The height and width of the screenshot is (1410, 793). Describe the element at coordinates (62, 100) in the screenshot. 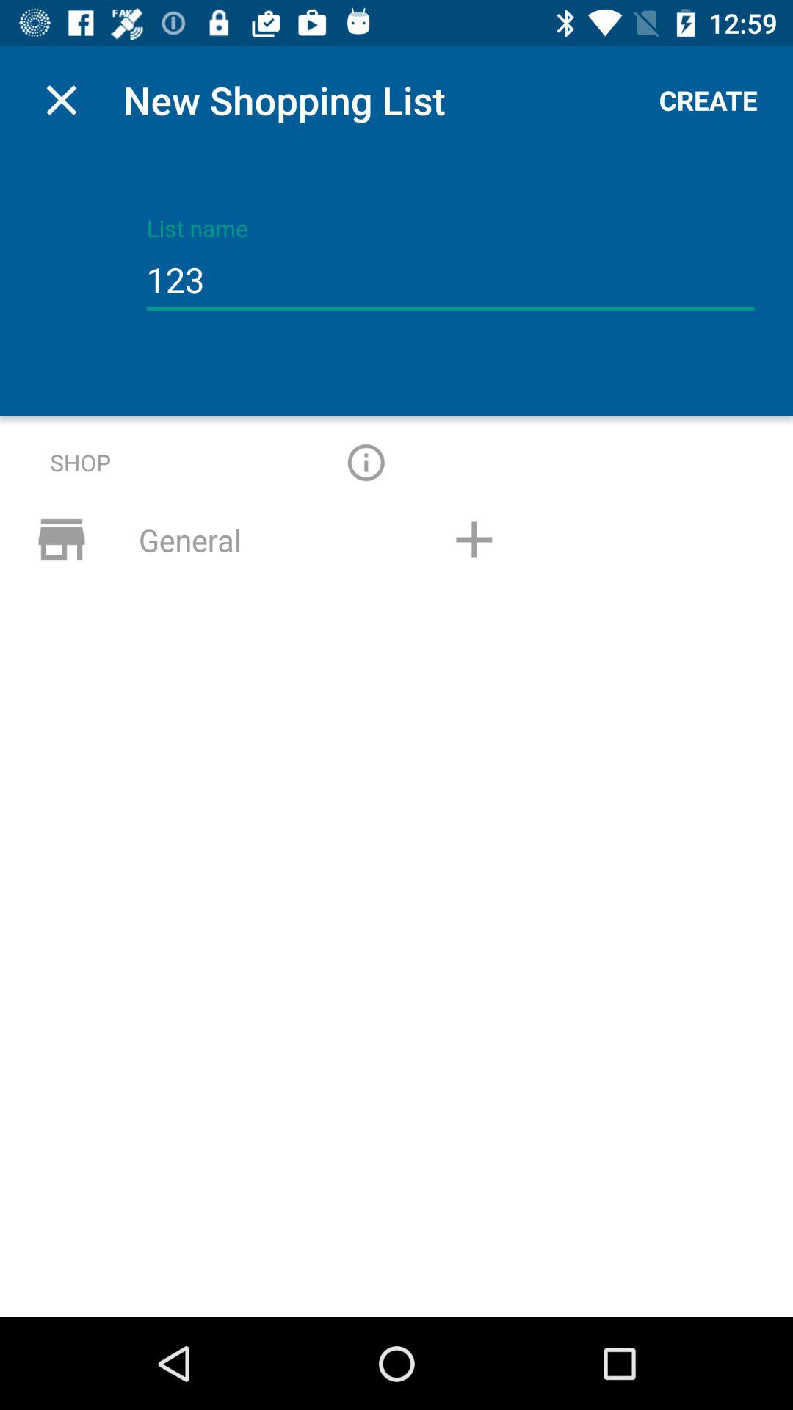

I see `exit current screen` at that location.